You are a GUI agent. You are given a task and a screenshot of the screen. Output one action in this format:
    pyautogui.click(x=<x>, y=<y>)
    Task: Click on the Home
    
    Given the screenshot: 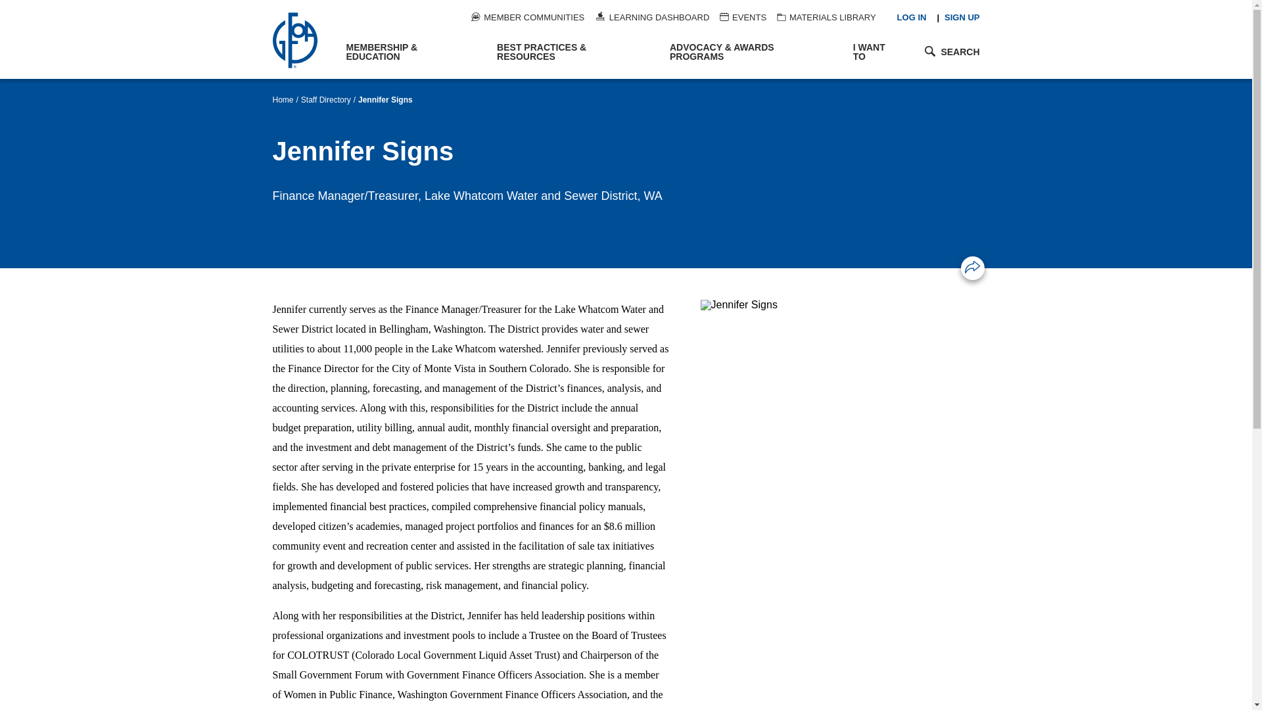 What is the action you would take?
    pyautogui.click(x=302, y=39)
    